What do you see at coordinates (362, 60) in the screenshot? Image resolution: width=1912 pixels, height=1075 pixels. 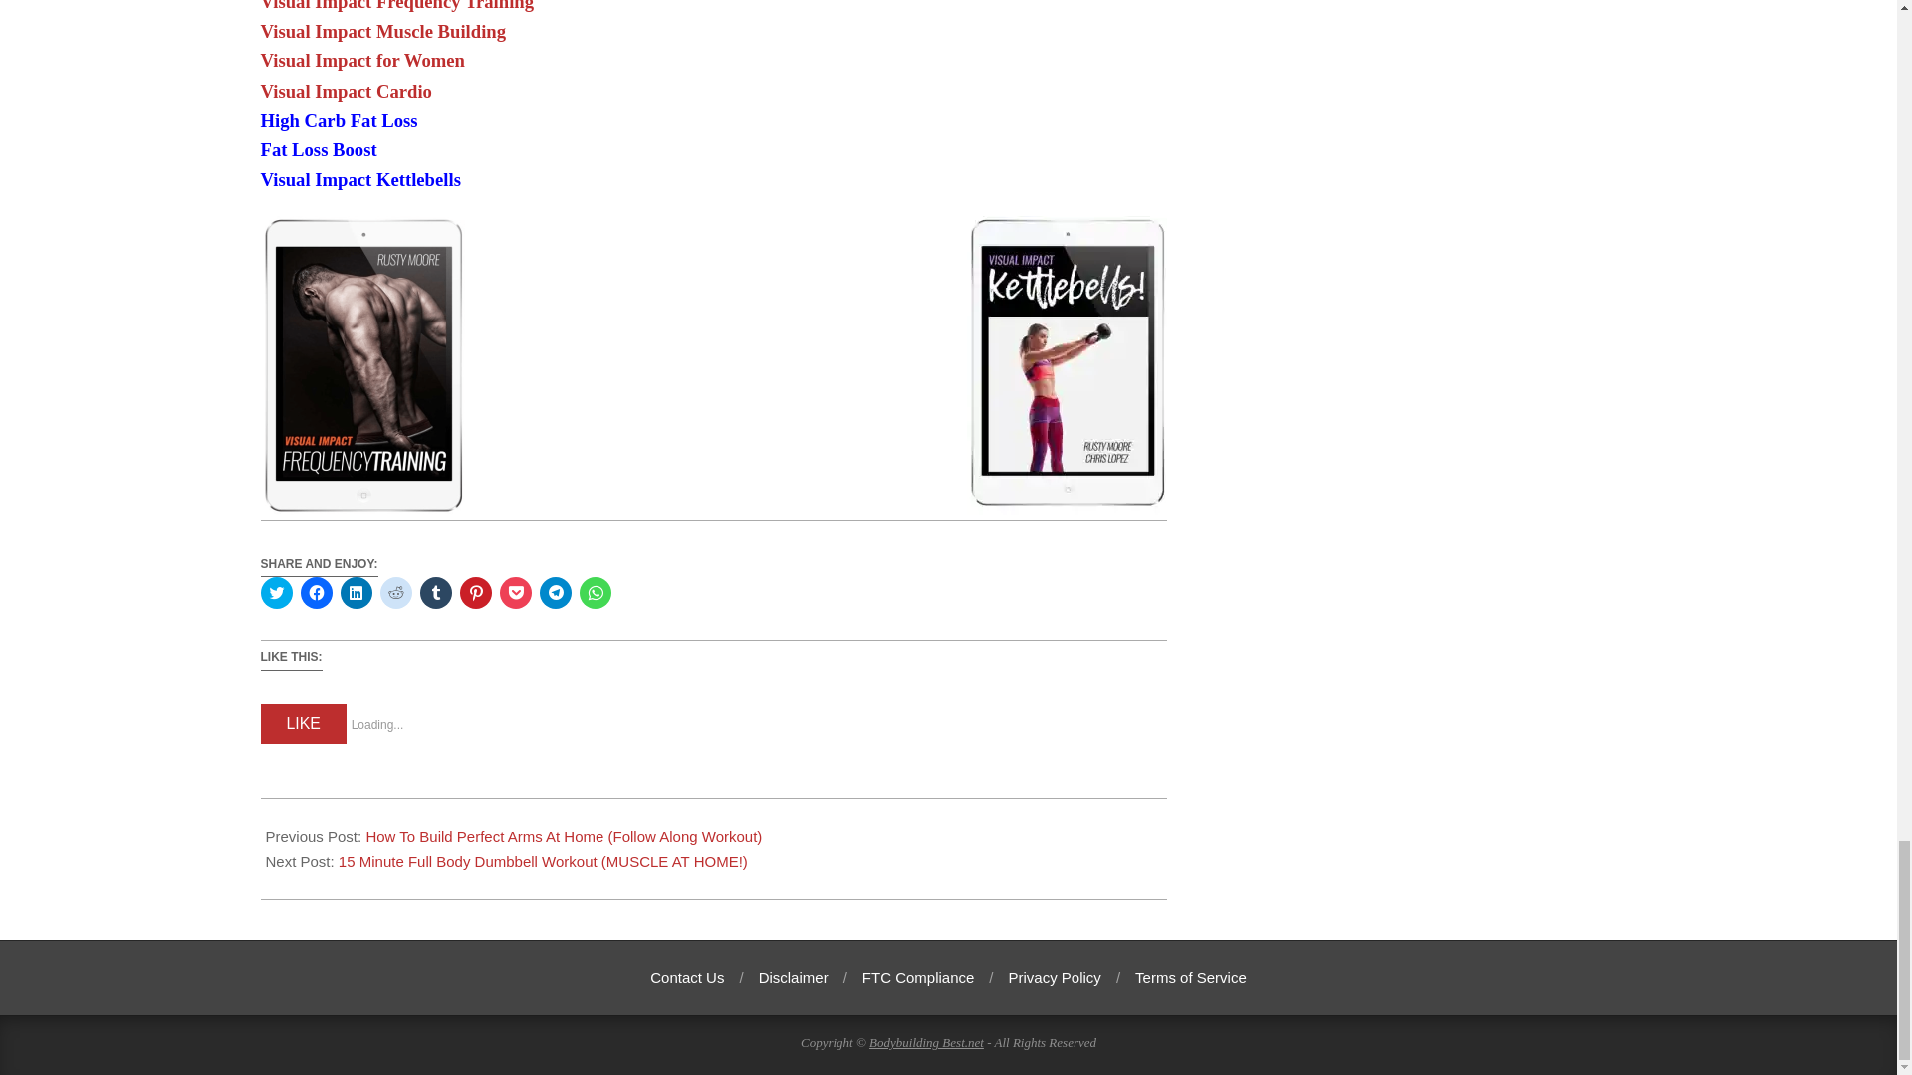 I see `Visual Impact for Women` at bounding box center [362, 60].